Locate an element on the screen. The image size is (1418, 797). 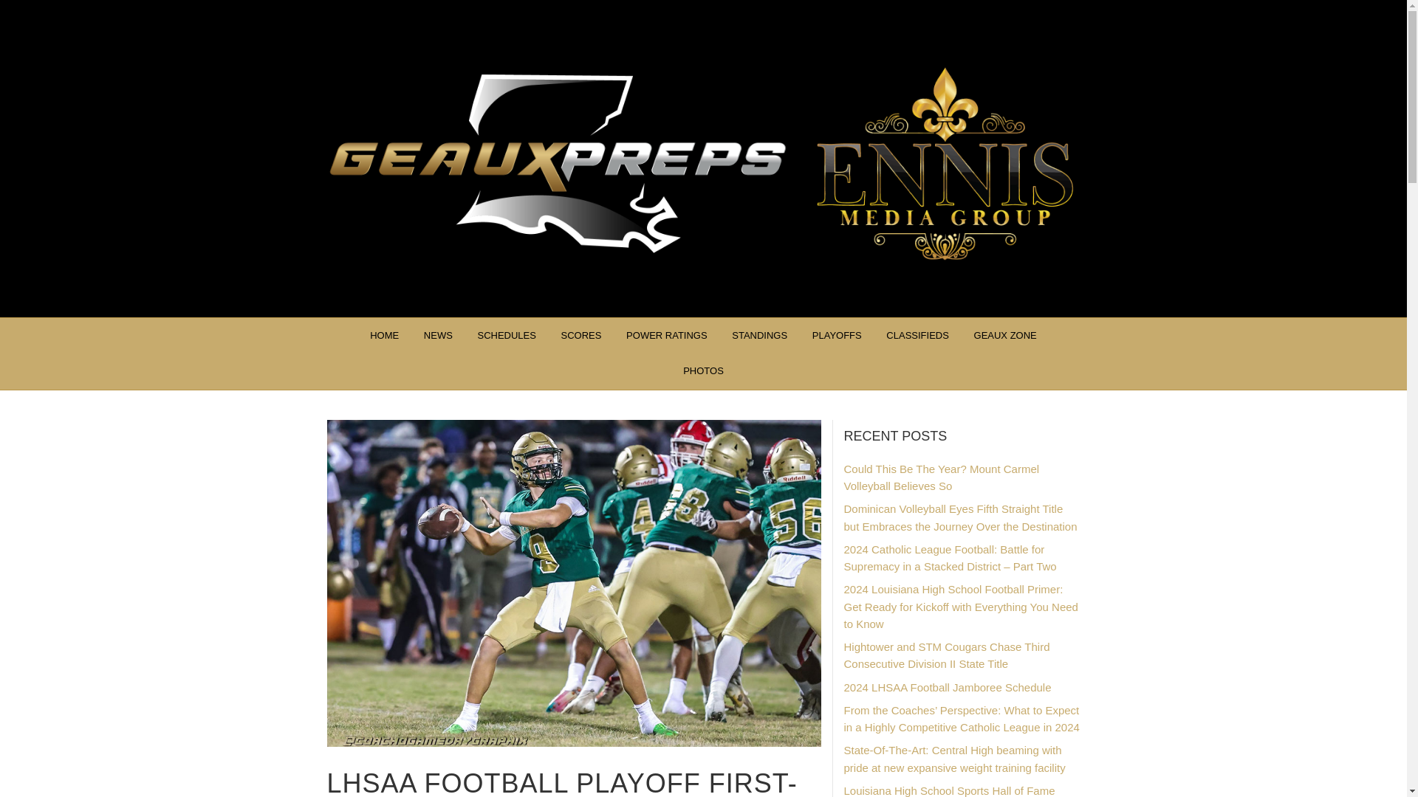
PHOTOS is located at coordinates (703, 371).